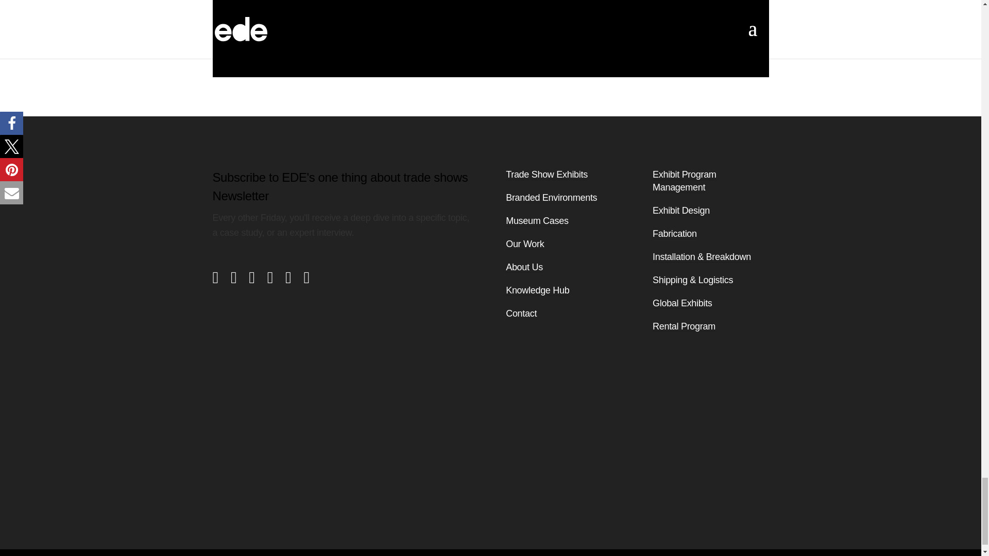 The height and width of the screenshot is (556, 989). What do you see at coordinates (551, 198) in the screenshot?
I see `Branded Environments` at bounding box center [551, 198].